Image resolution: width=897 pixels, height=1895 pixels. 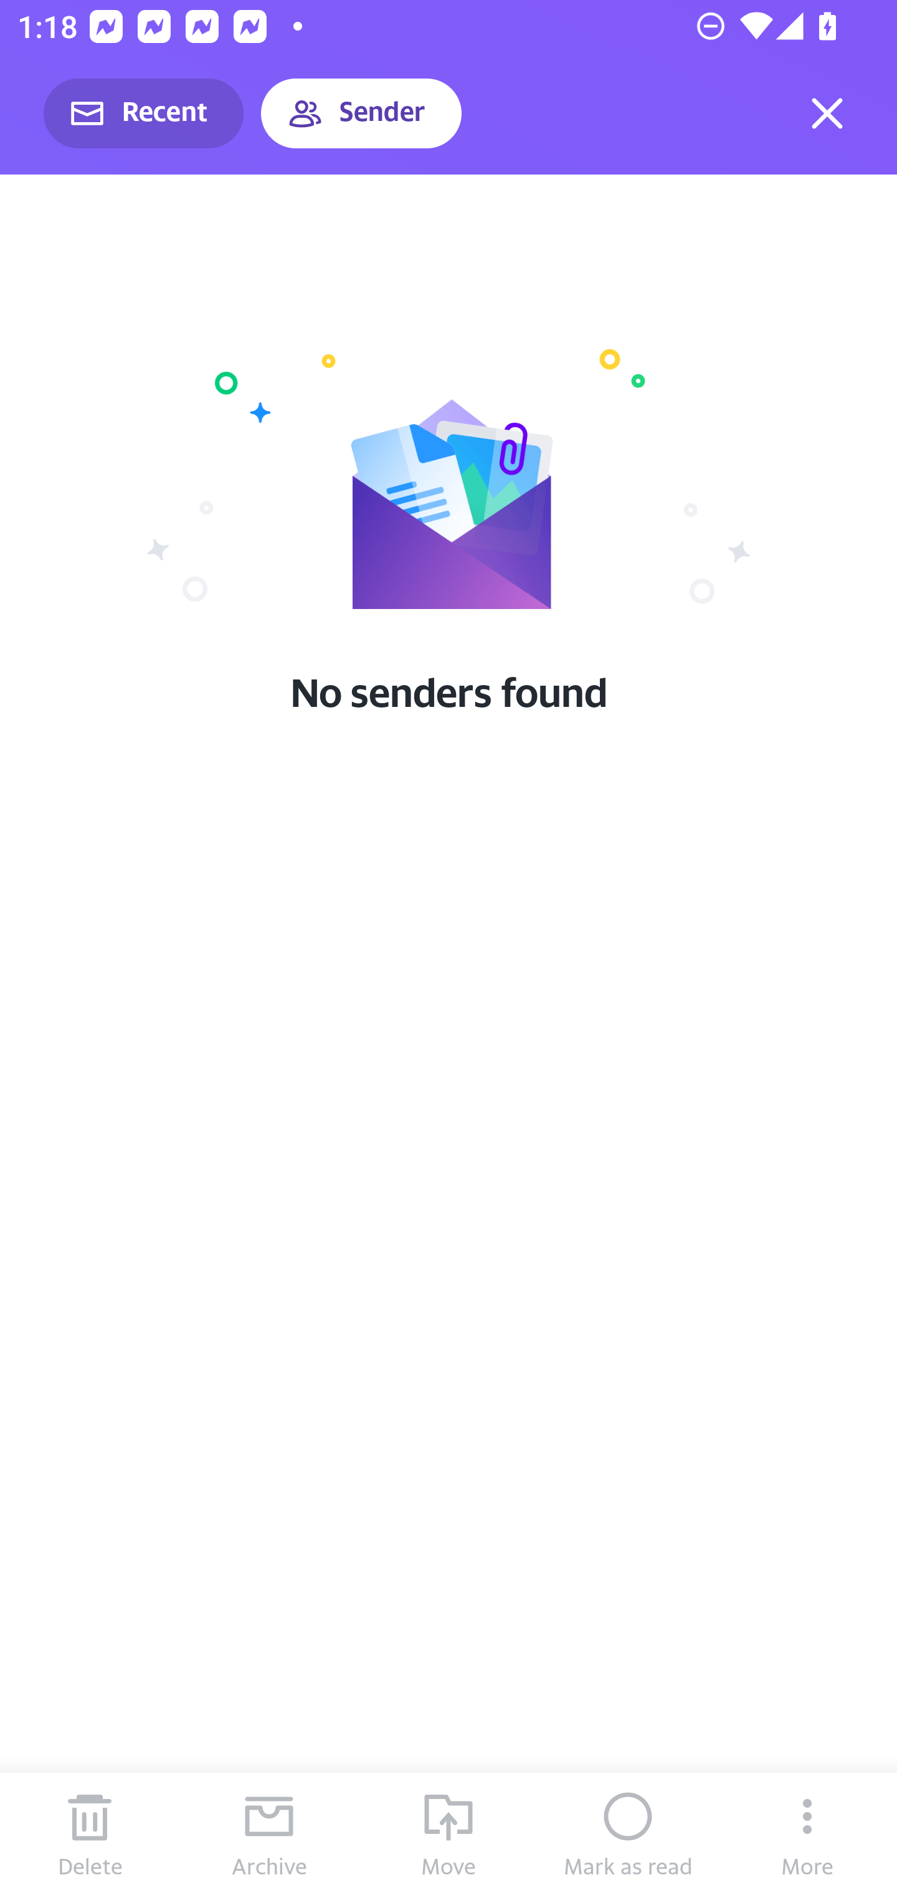 What do you see at coordinates (827, 113) in the screenshot?
I see `Exit selection mode` at bounding box center [827, 113].